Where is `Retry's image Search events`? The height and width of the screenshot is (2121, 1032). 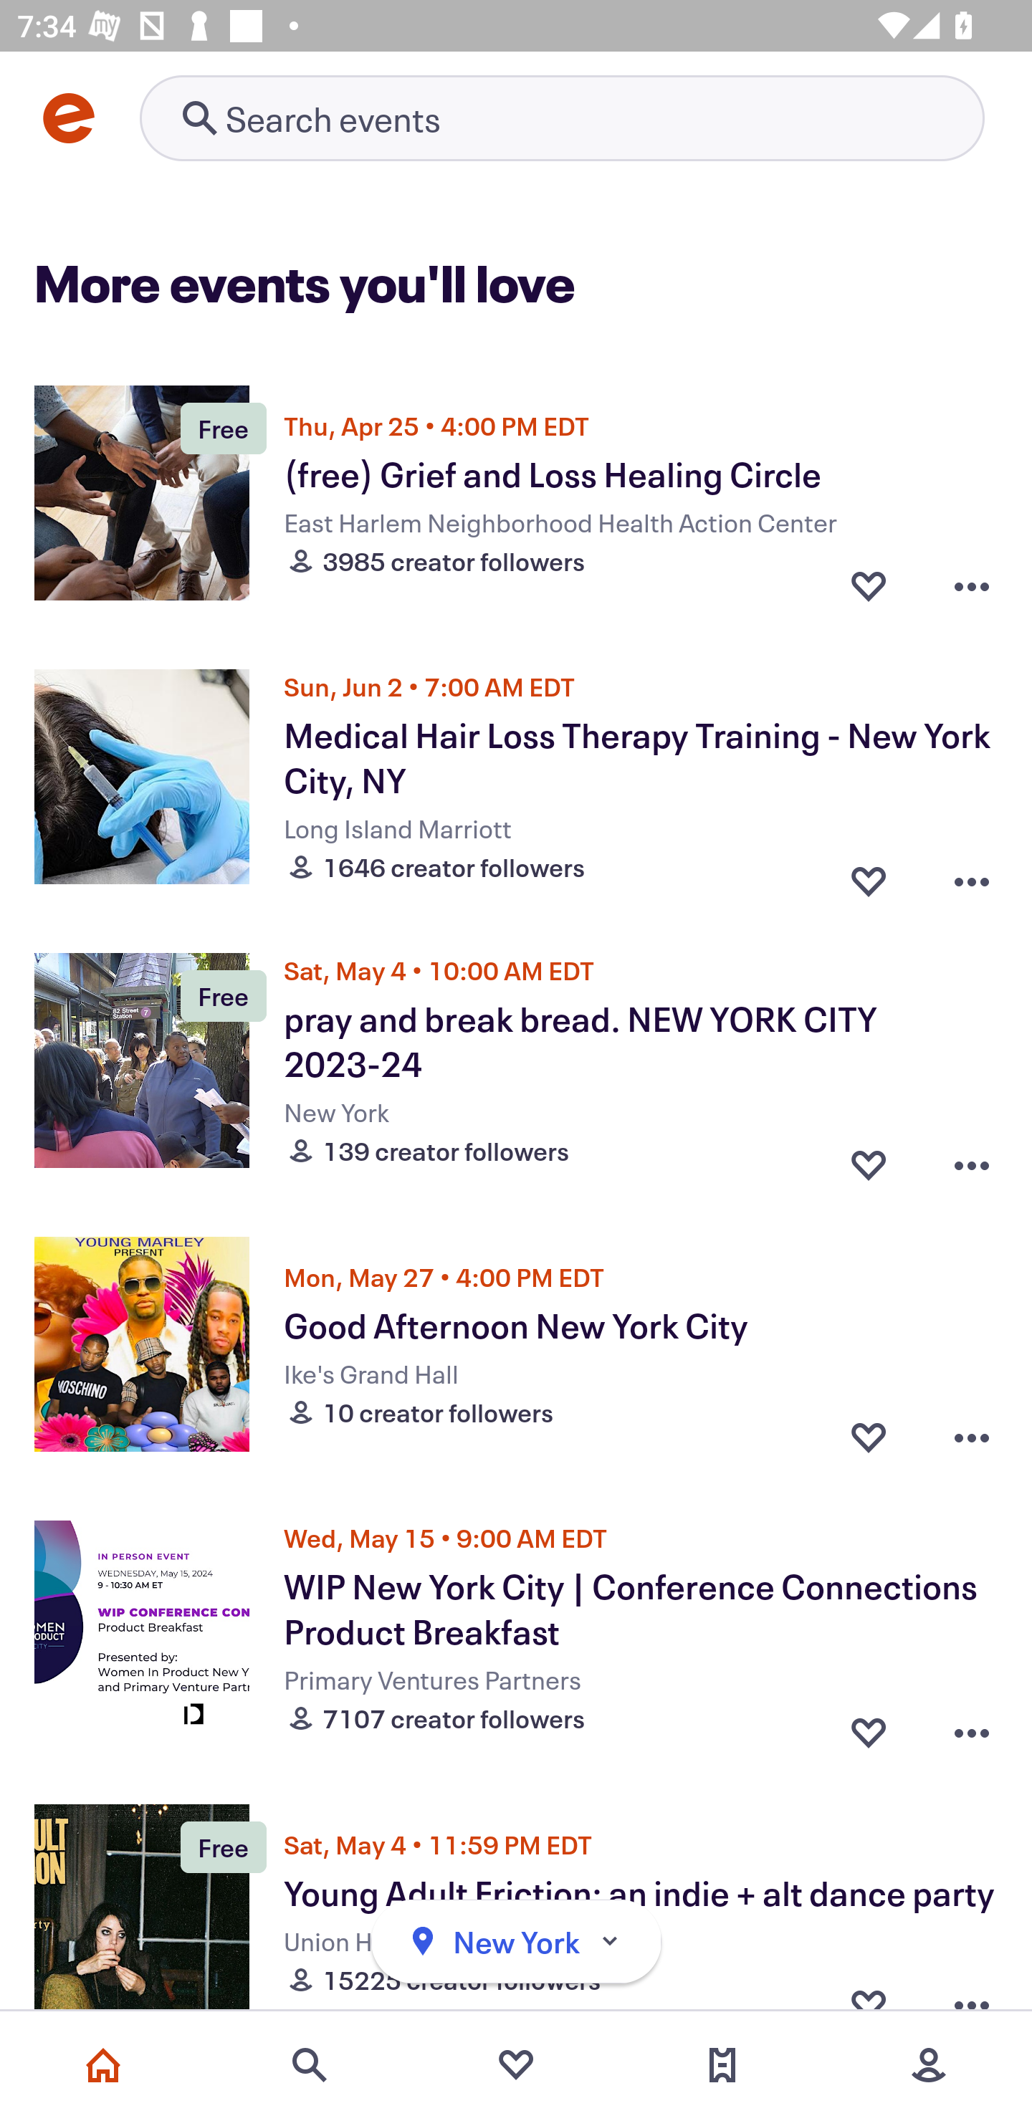 Retry's image Search events is located at coordinates (562, 118).